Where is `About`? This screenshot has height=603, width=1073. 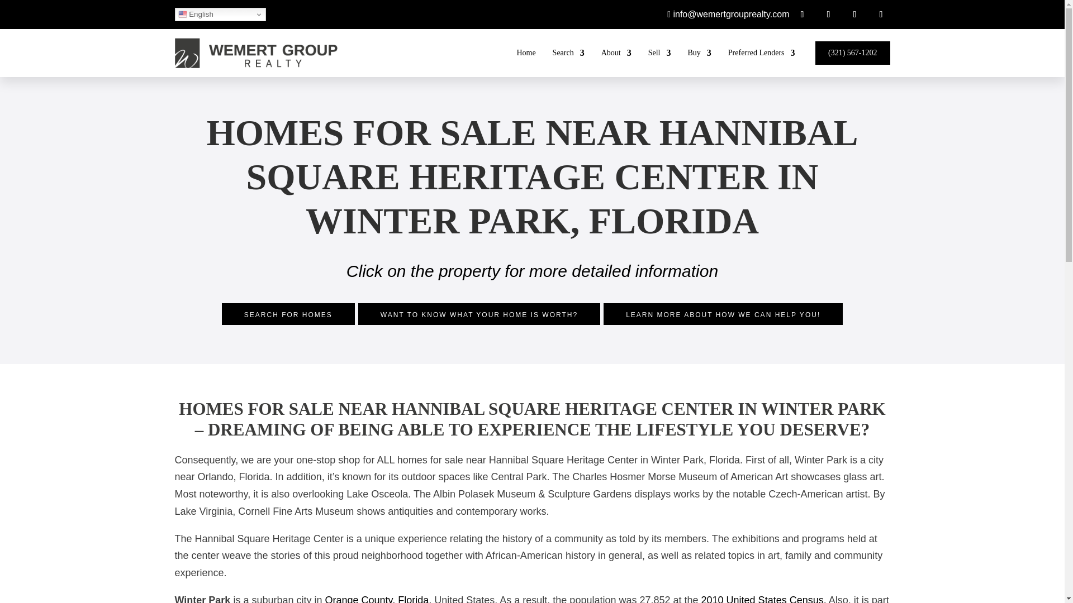
About is located at coordinates (616, 53).